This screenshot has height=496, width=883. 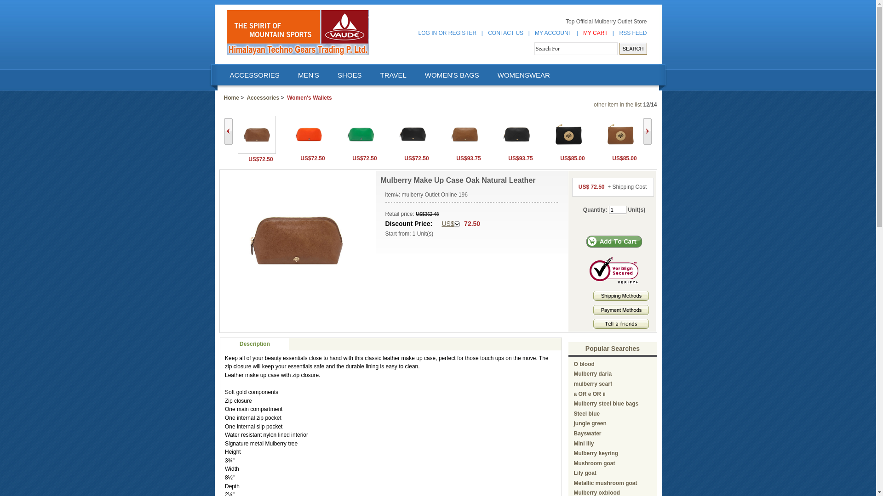 I want to click on Mulberry Daria Pouch Black Spongy Pebbled, so click(x=568, y=134).